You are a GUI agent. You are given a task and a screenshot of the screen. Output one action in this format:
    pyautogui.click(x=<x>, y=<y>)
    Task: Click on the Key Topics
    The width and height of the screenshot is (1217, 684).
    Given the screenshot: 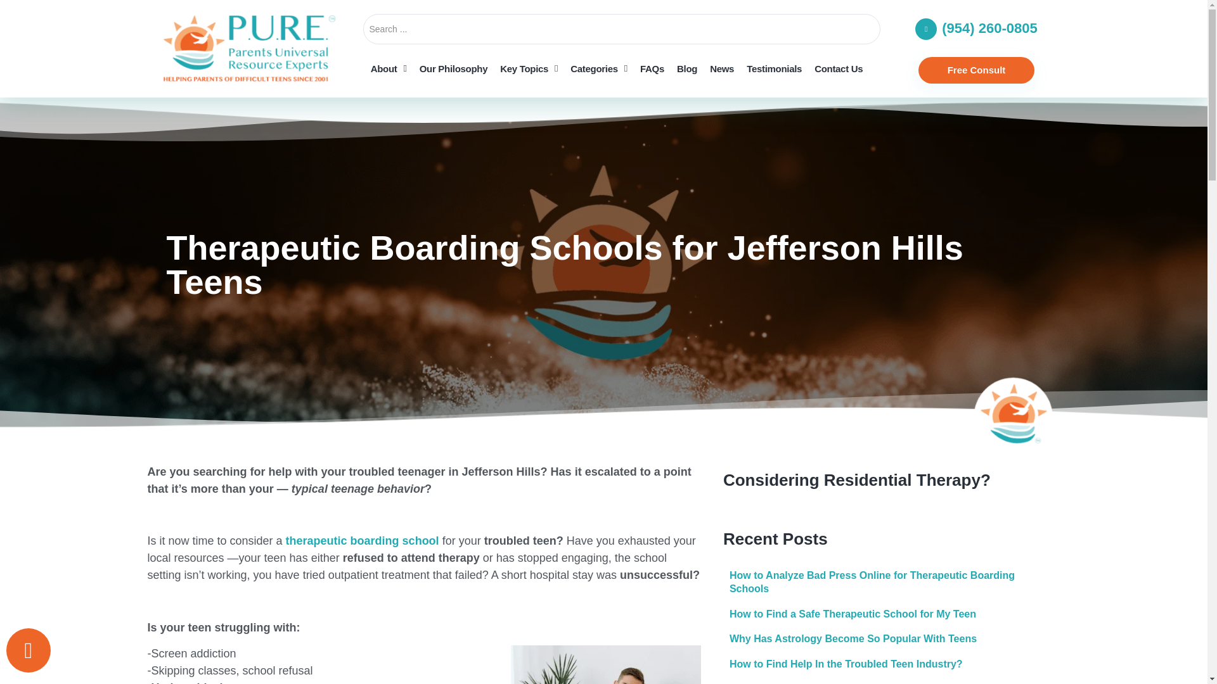 What is the action you would take?
    pyautogui.click(x=529, y=68)
    